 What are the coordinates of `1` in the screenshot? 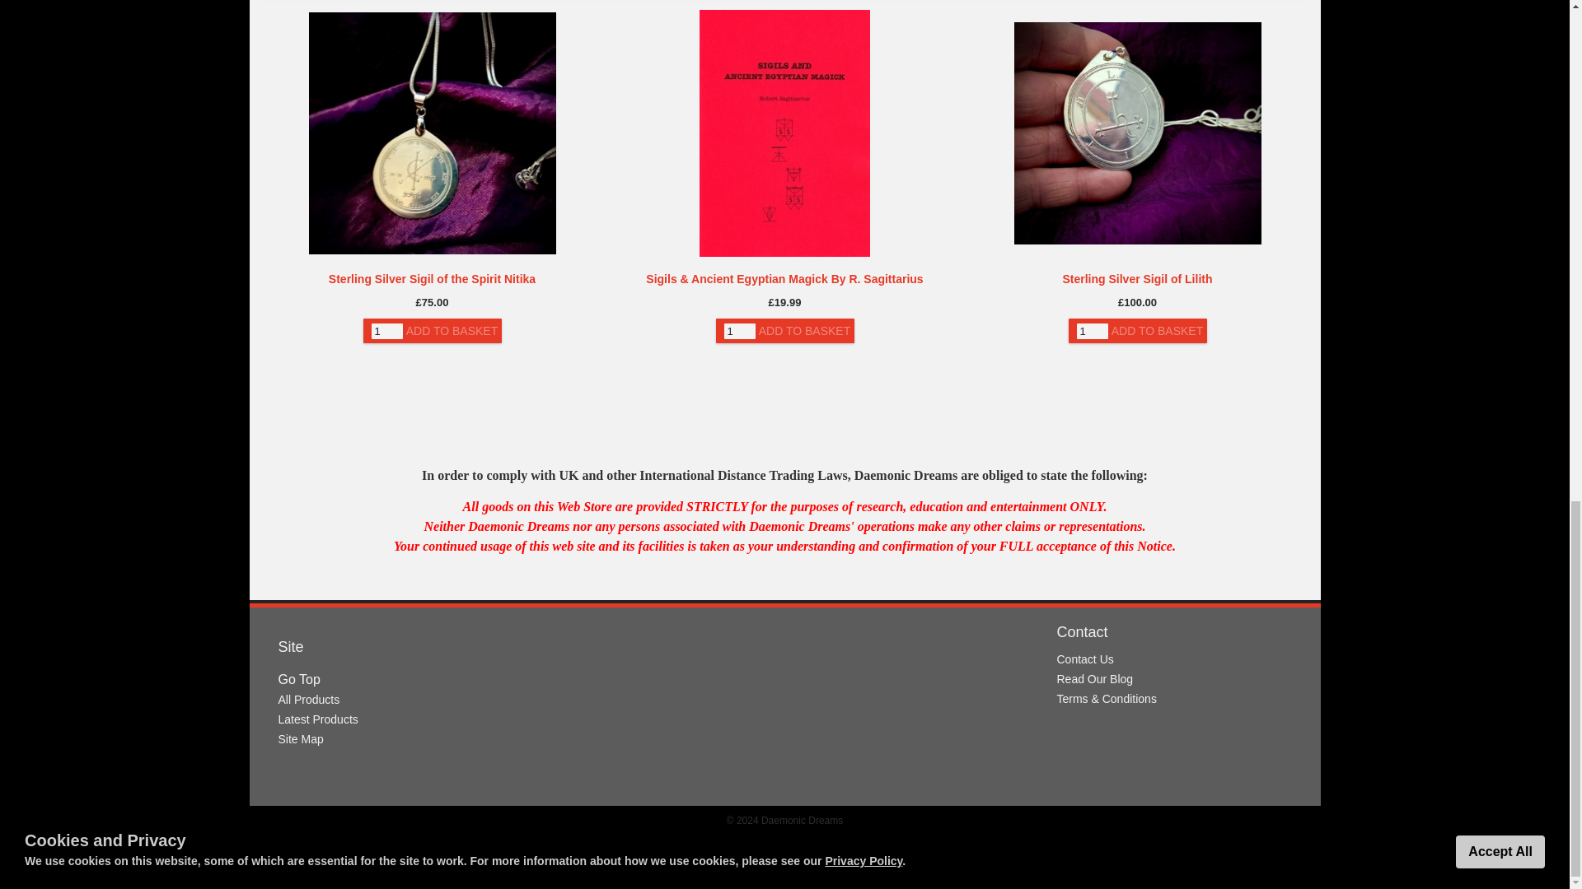 It's located at (1091, 331).